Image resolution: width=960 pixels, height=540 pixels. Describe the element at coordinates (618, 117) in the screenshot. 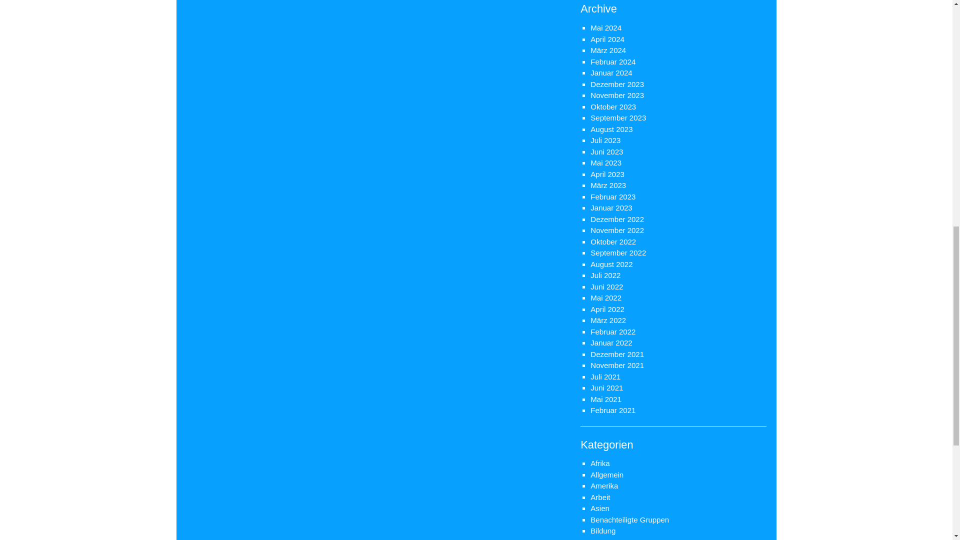

I see `September 2023` at that location.